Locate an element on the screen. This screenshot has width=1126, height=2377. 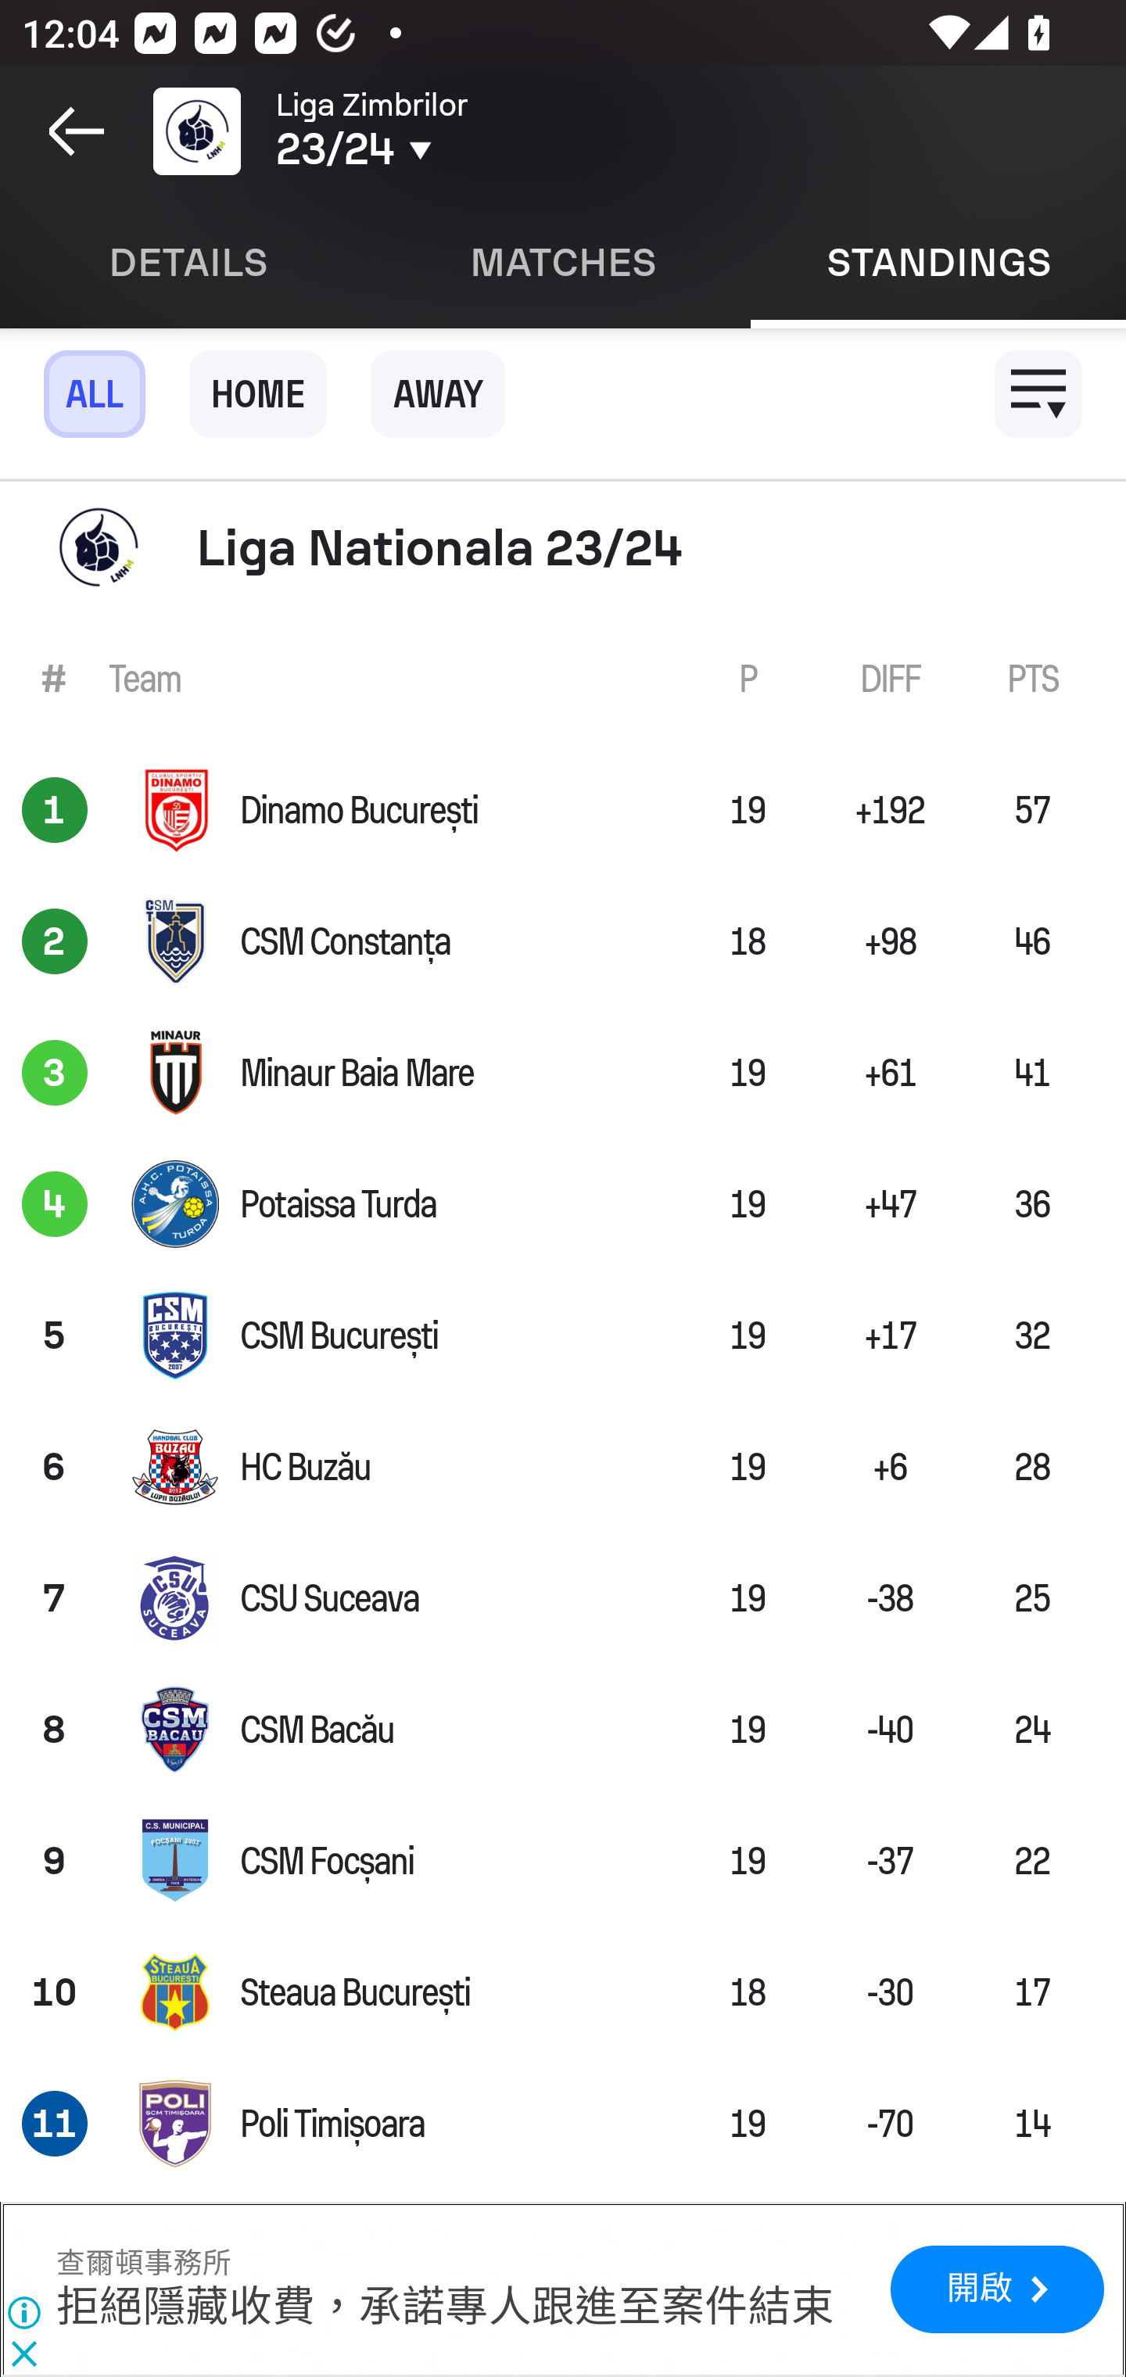
ALL is located at coordinates (94, 393).